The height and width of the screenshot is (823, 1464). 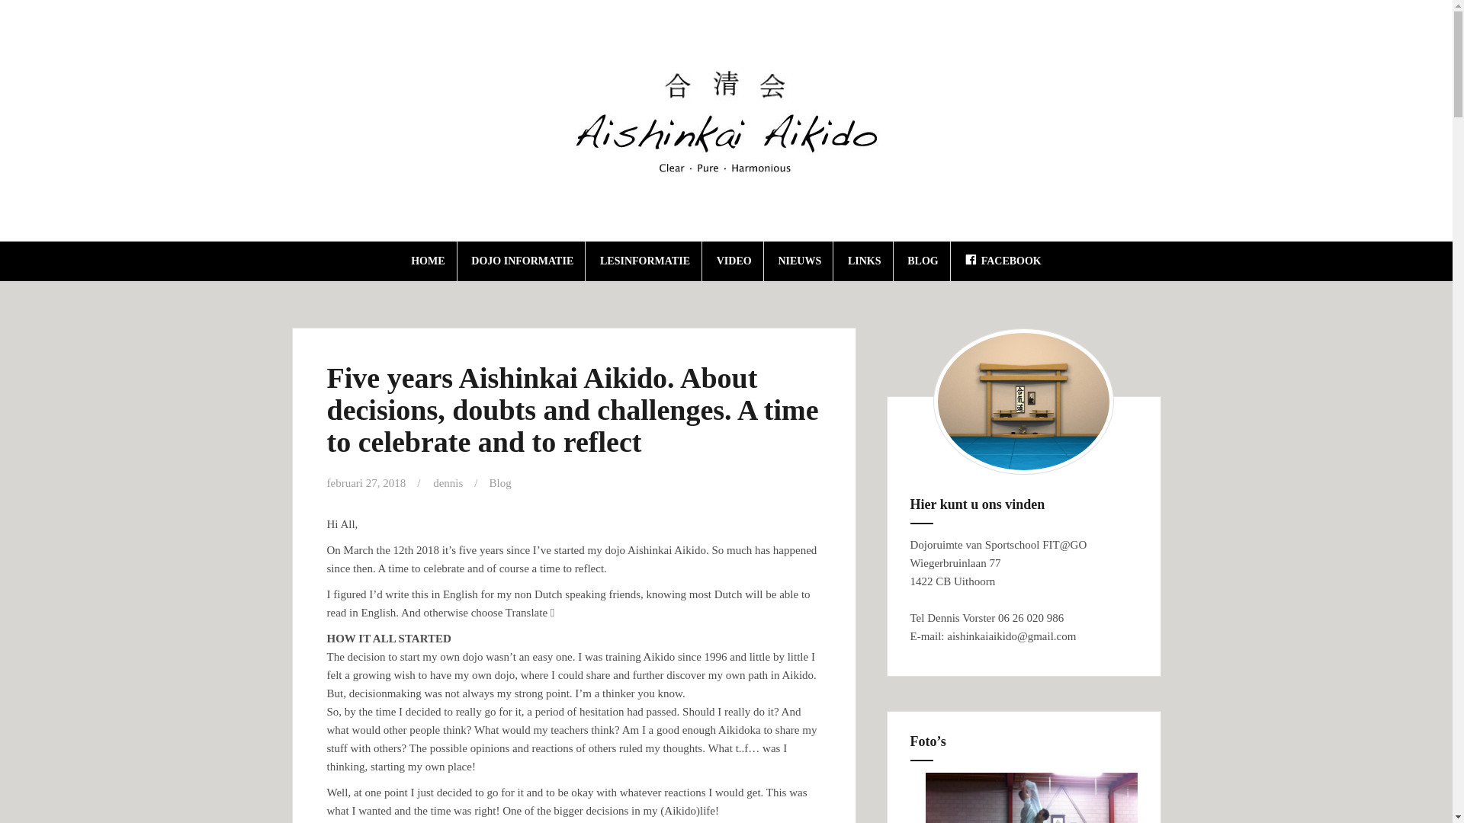 I want to click on BLOG, so click(x=923, y=261).